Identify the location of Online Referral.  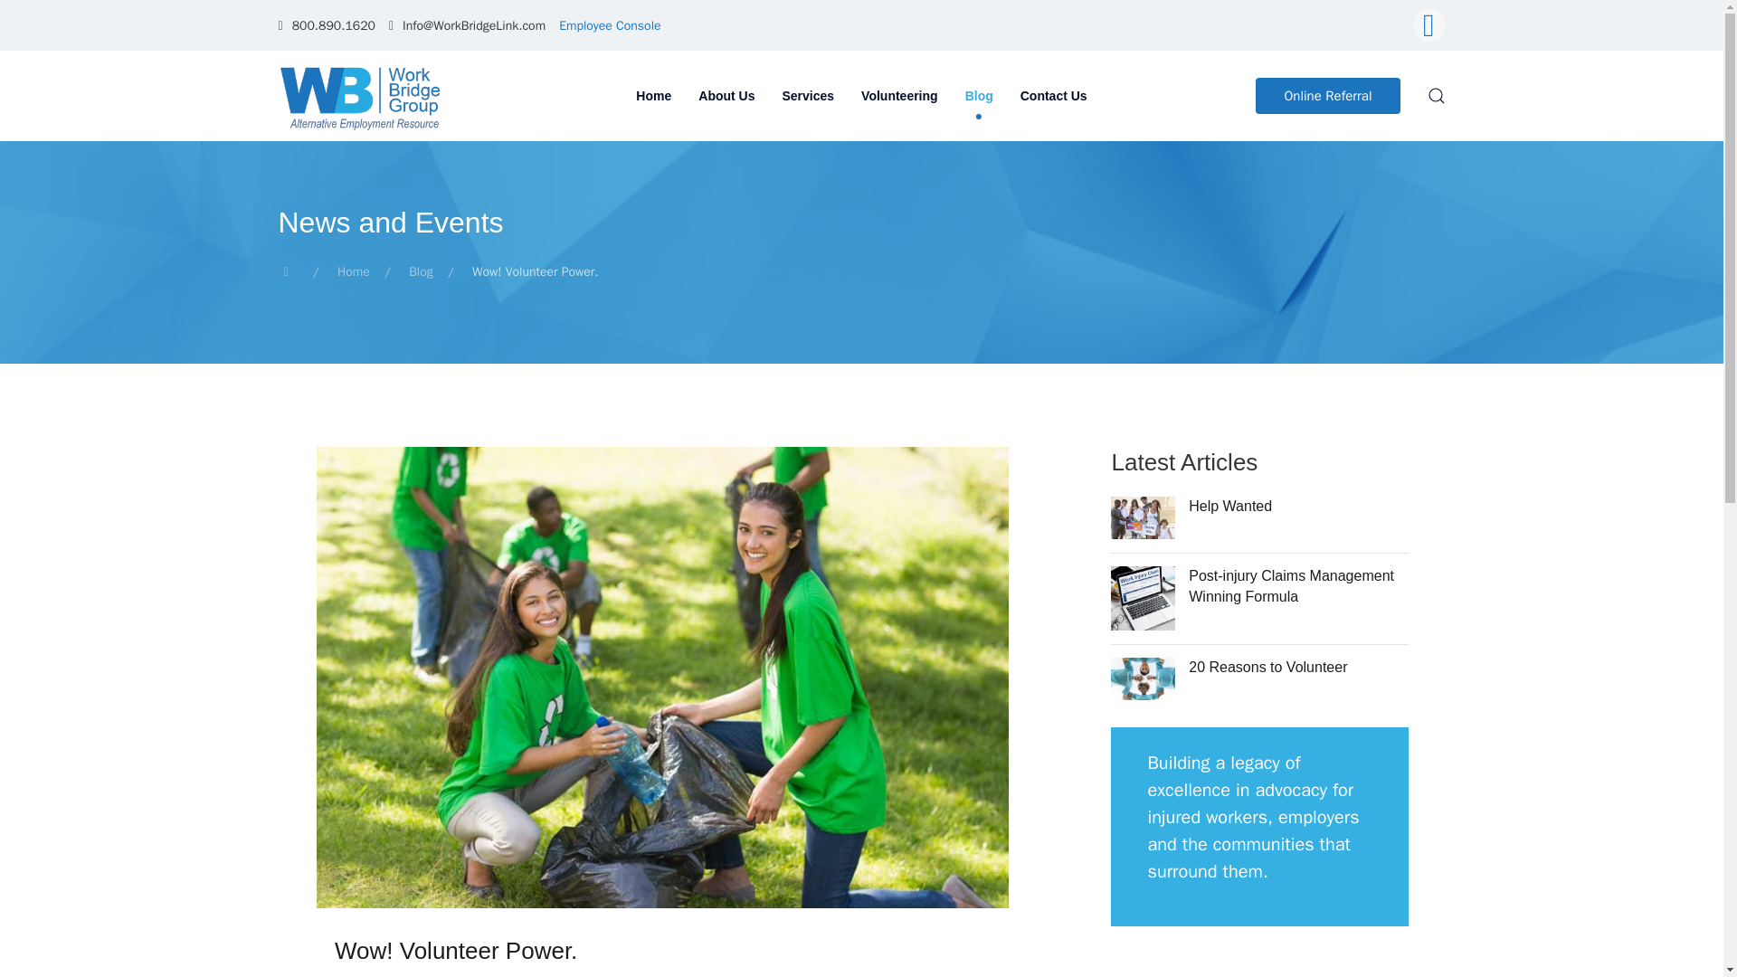
(1328, 96).